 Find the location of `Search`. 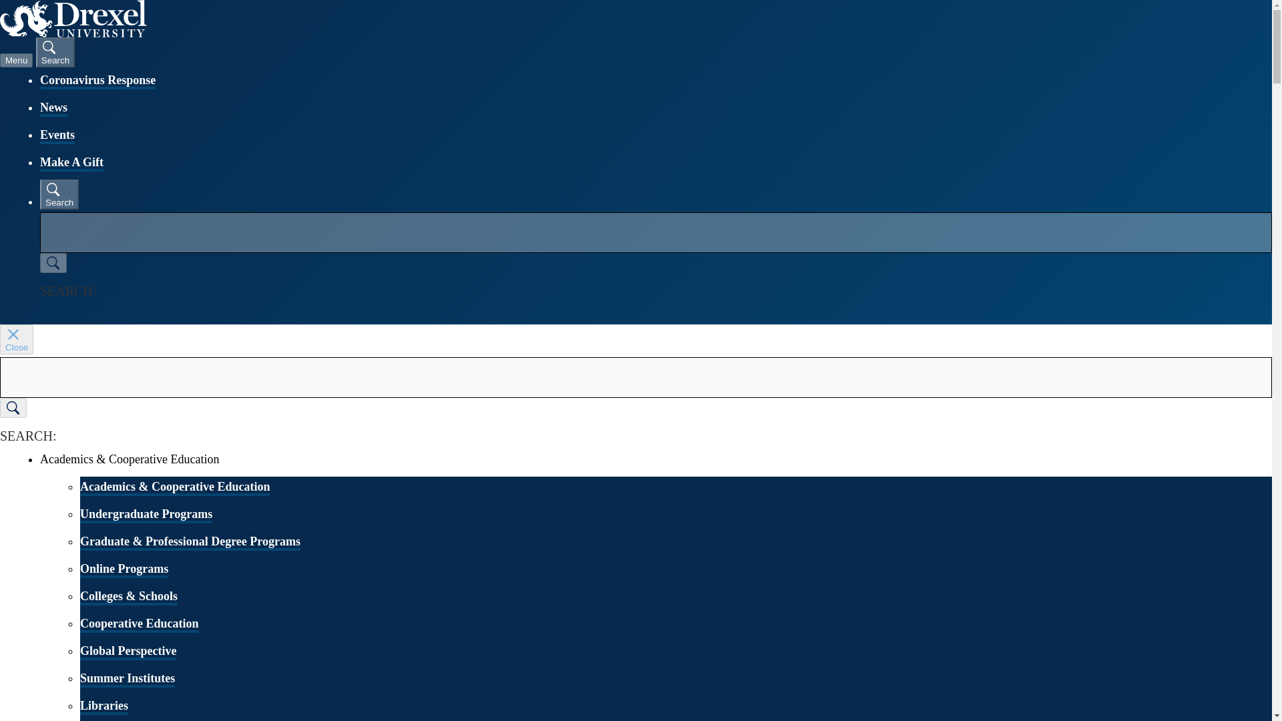

Search is located at coordinates (55, 52).